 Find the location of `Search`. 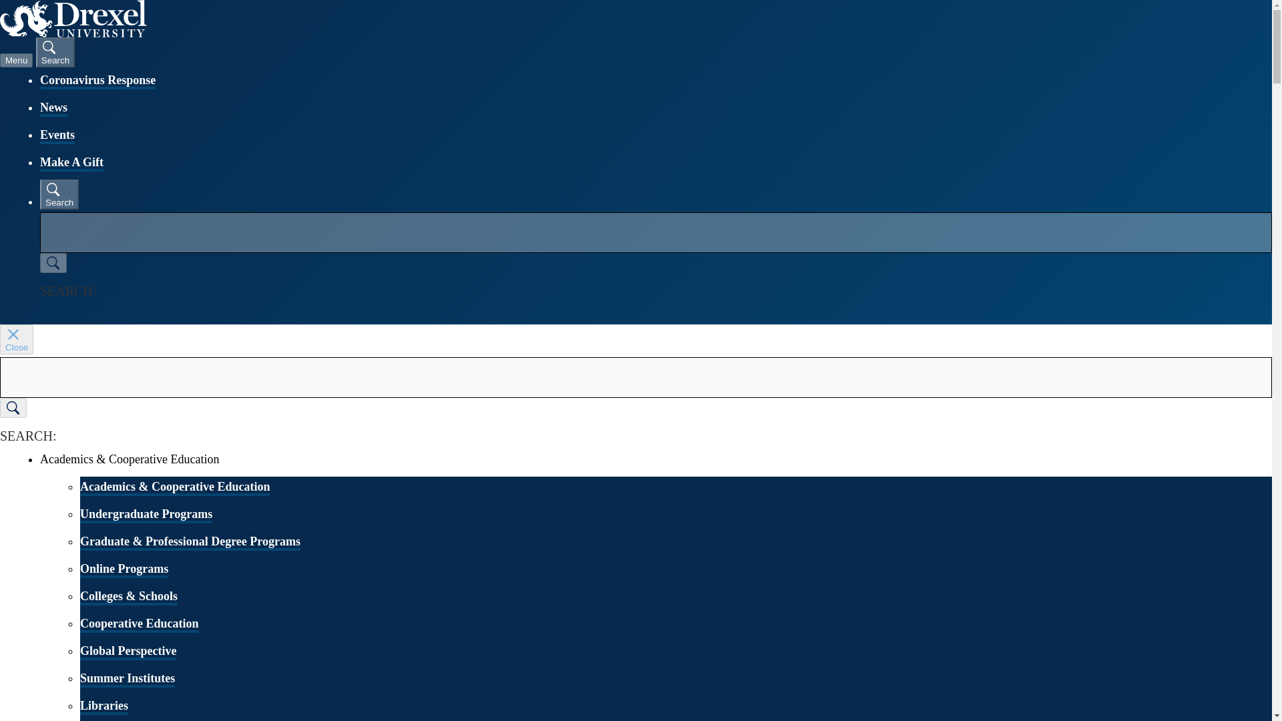

Search is located at coordinates (55, 52).